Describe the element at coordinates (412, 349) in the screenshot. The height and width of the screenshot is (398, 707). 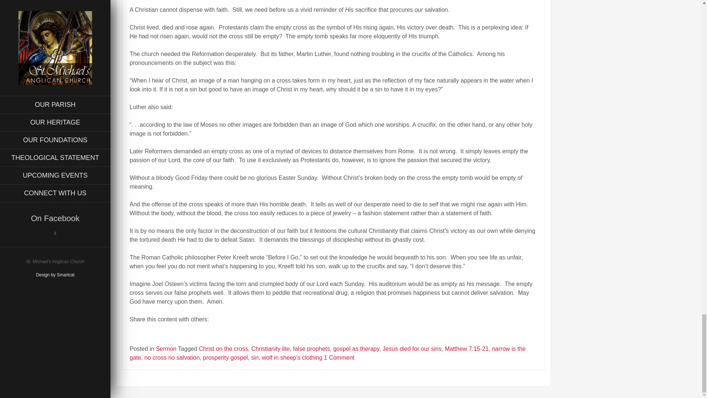
I see `Jesus died for our sins` at that location.